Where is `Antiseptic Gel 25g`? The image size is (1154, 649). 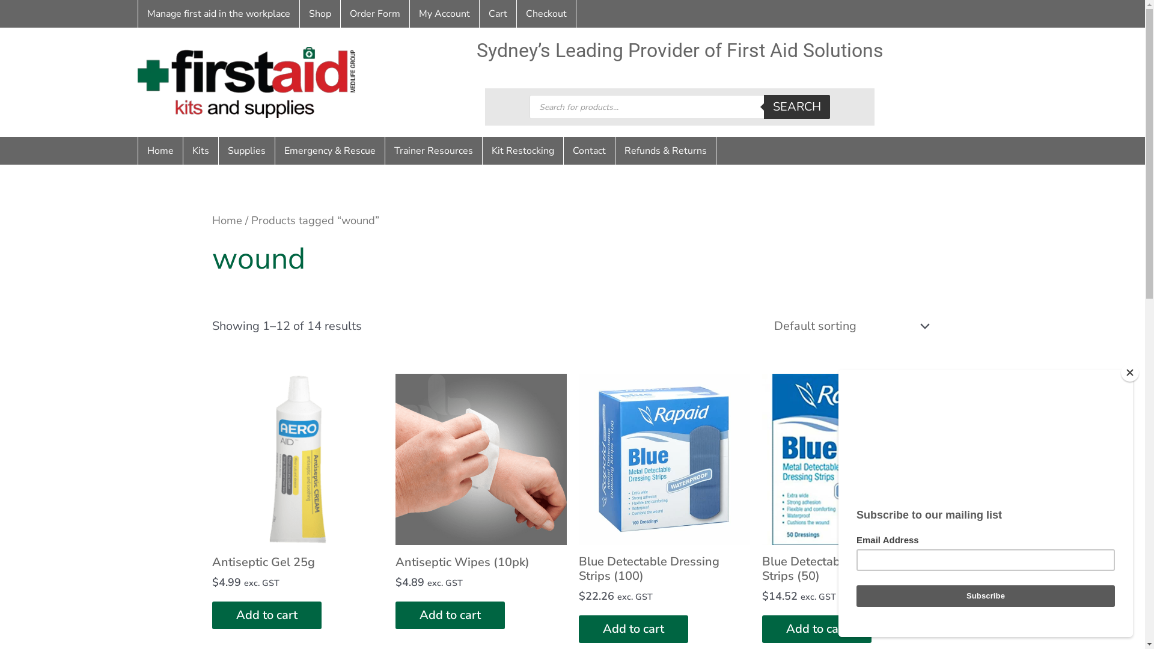 Antiseptic Gel 25g is located at coordinates (263, 565).